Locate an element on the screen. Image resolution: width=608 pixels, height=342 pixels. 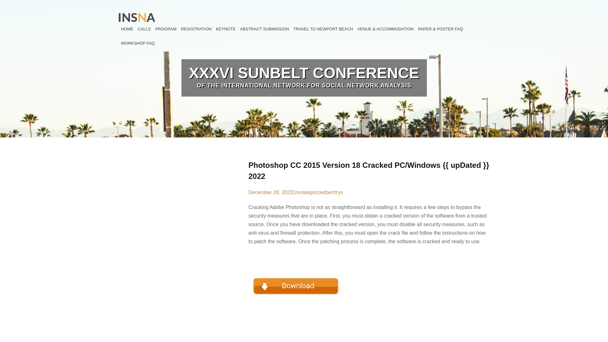
View all posts by berrtrys is located at coordinates (334, 192).